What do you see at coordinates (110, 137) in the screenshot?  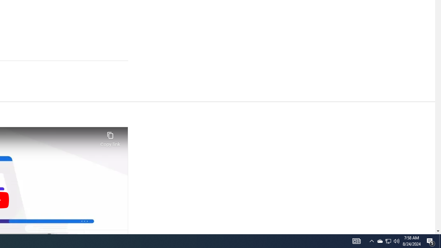 I see `Copy link` at bounding box center [110, 137].